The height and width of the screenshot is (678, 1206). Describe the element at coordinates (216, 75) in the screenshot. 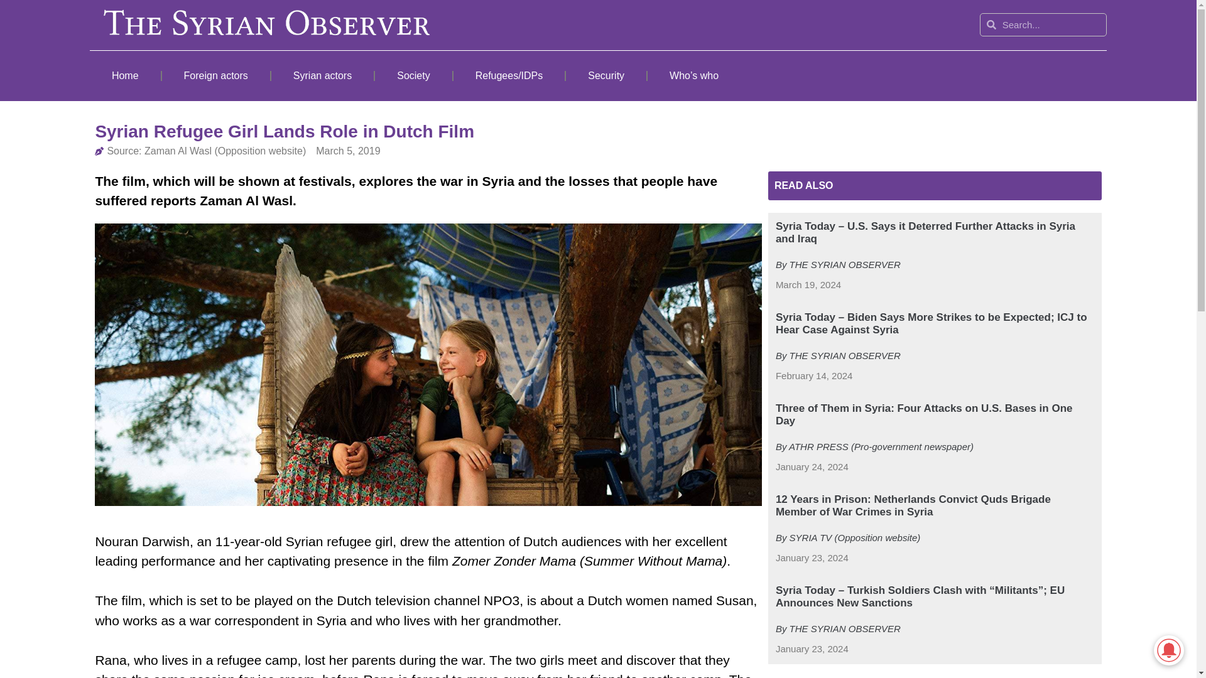

I see `Foreign actors` at that location.